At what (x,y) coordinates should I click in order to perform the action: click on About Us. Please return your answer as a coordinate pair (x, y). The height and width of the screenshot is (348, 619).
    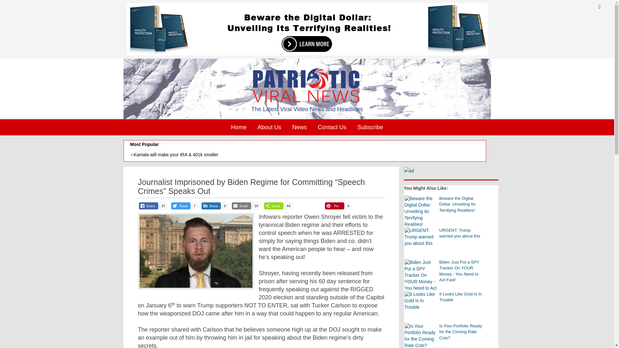
    Looking at the image, I should click on (269, 127).